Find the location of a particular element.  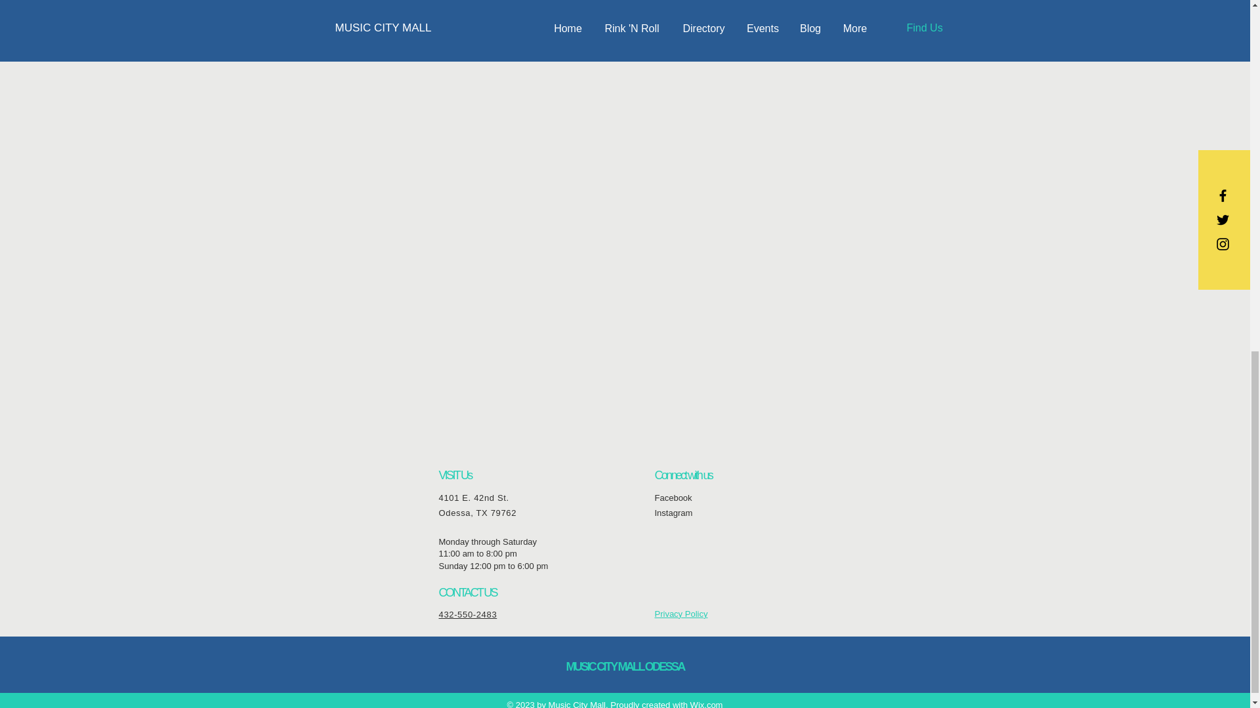

Privacy Policy is located at coordinates (681, 614).